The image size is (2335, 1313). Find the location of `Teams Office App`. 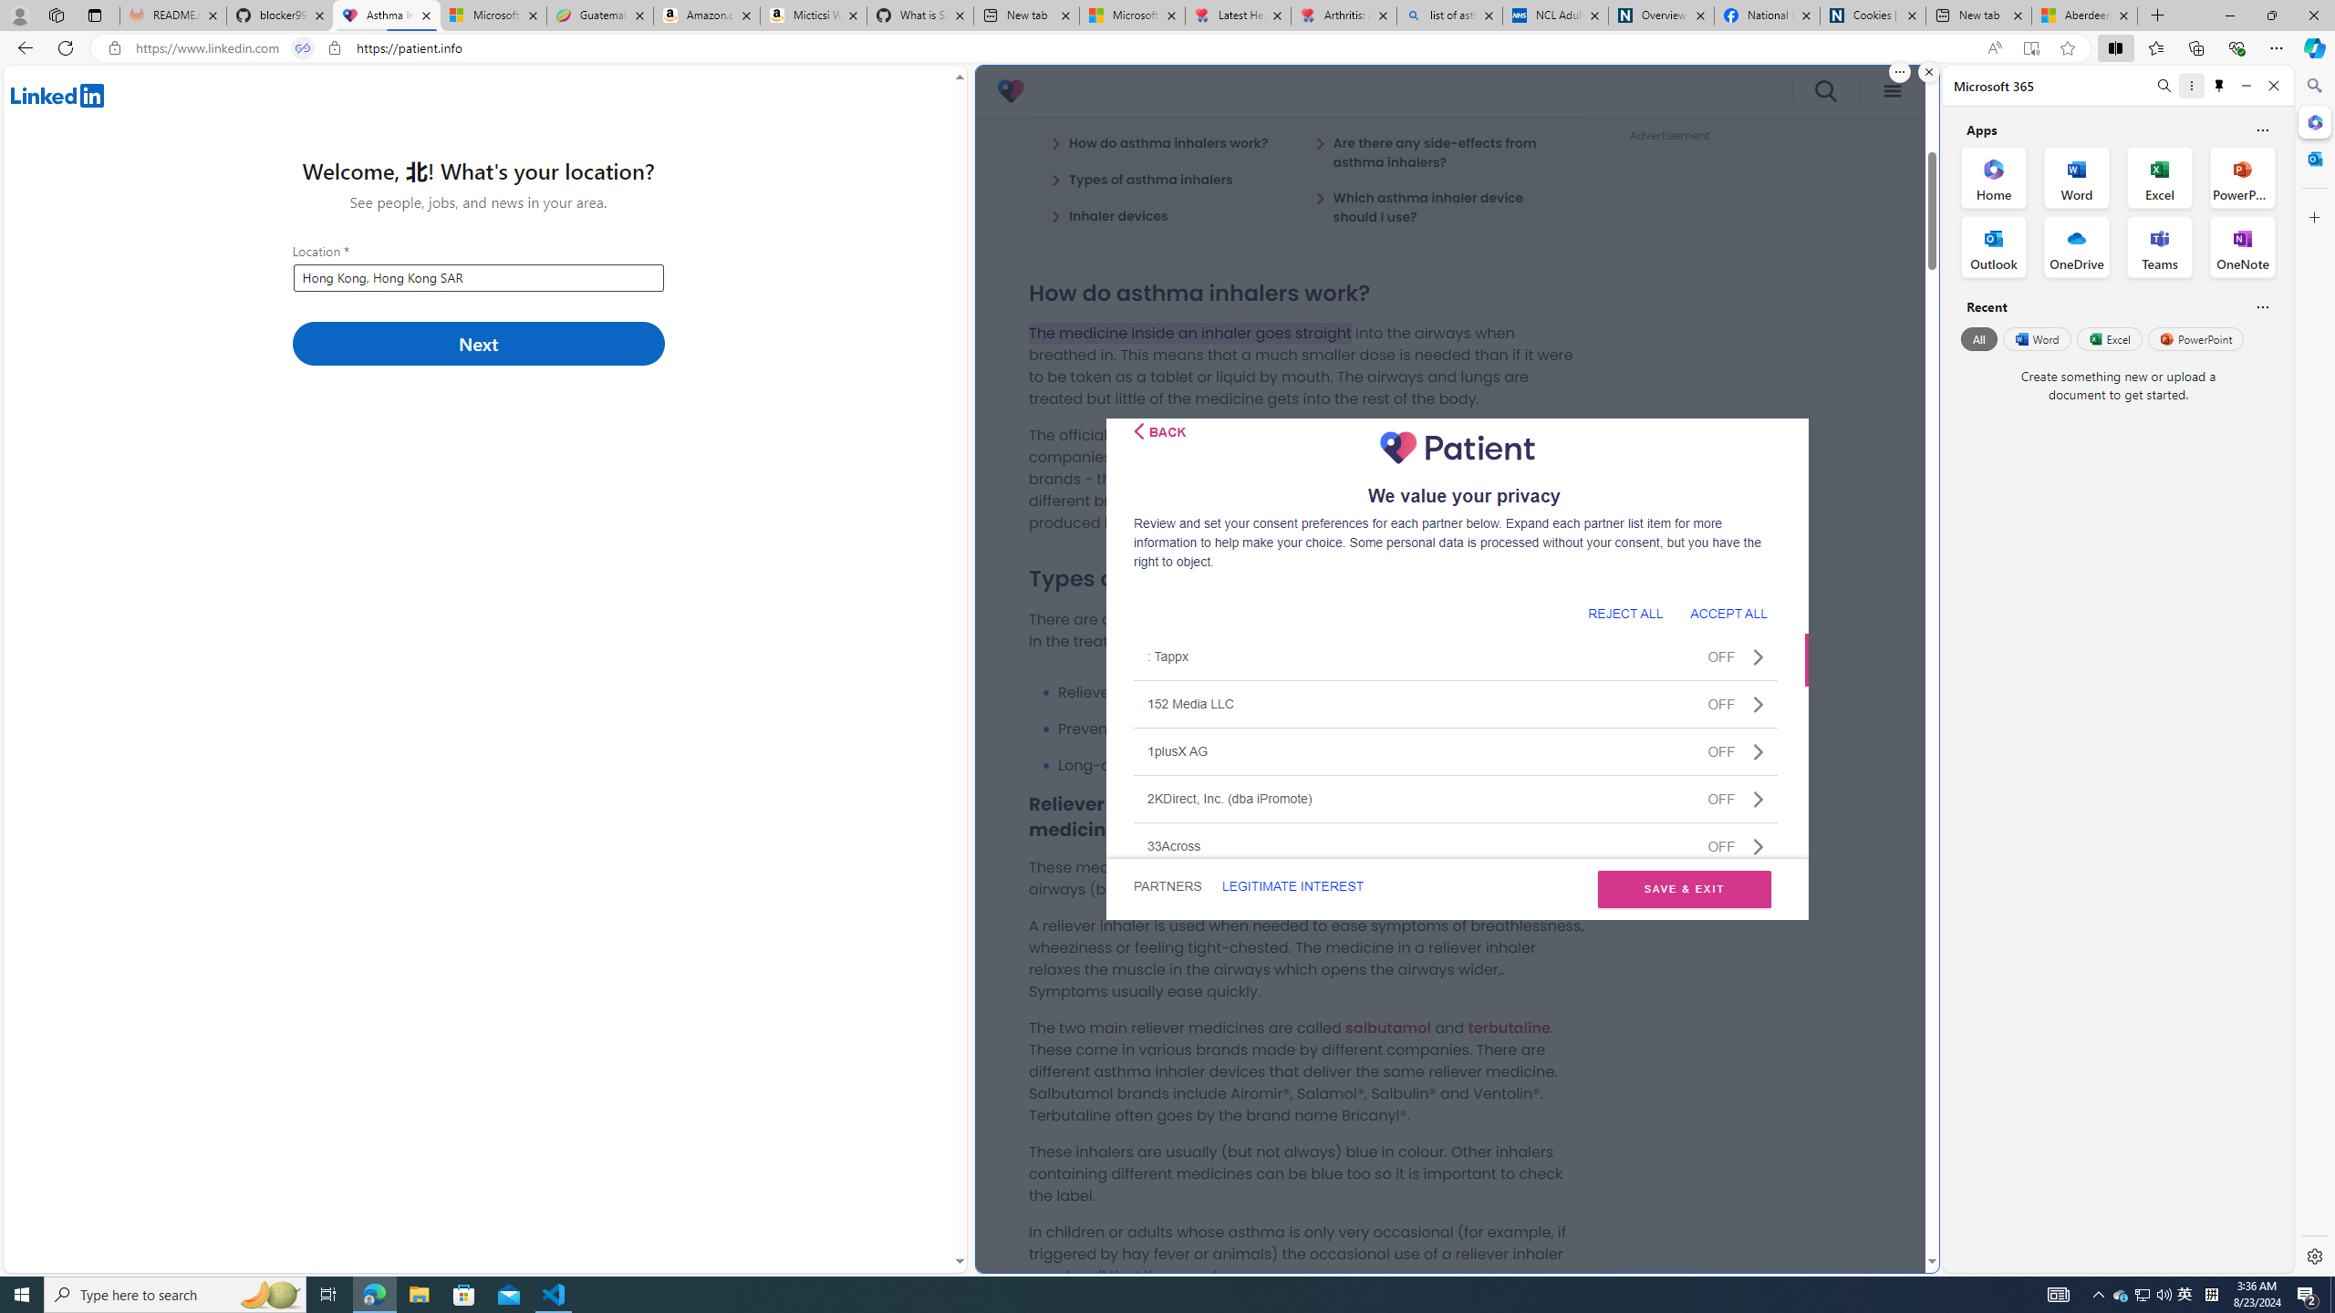

Teams Office App is located at coordinates (2160, 247).